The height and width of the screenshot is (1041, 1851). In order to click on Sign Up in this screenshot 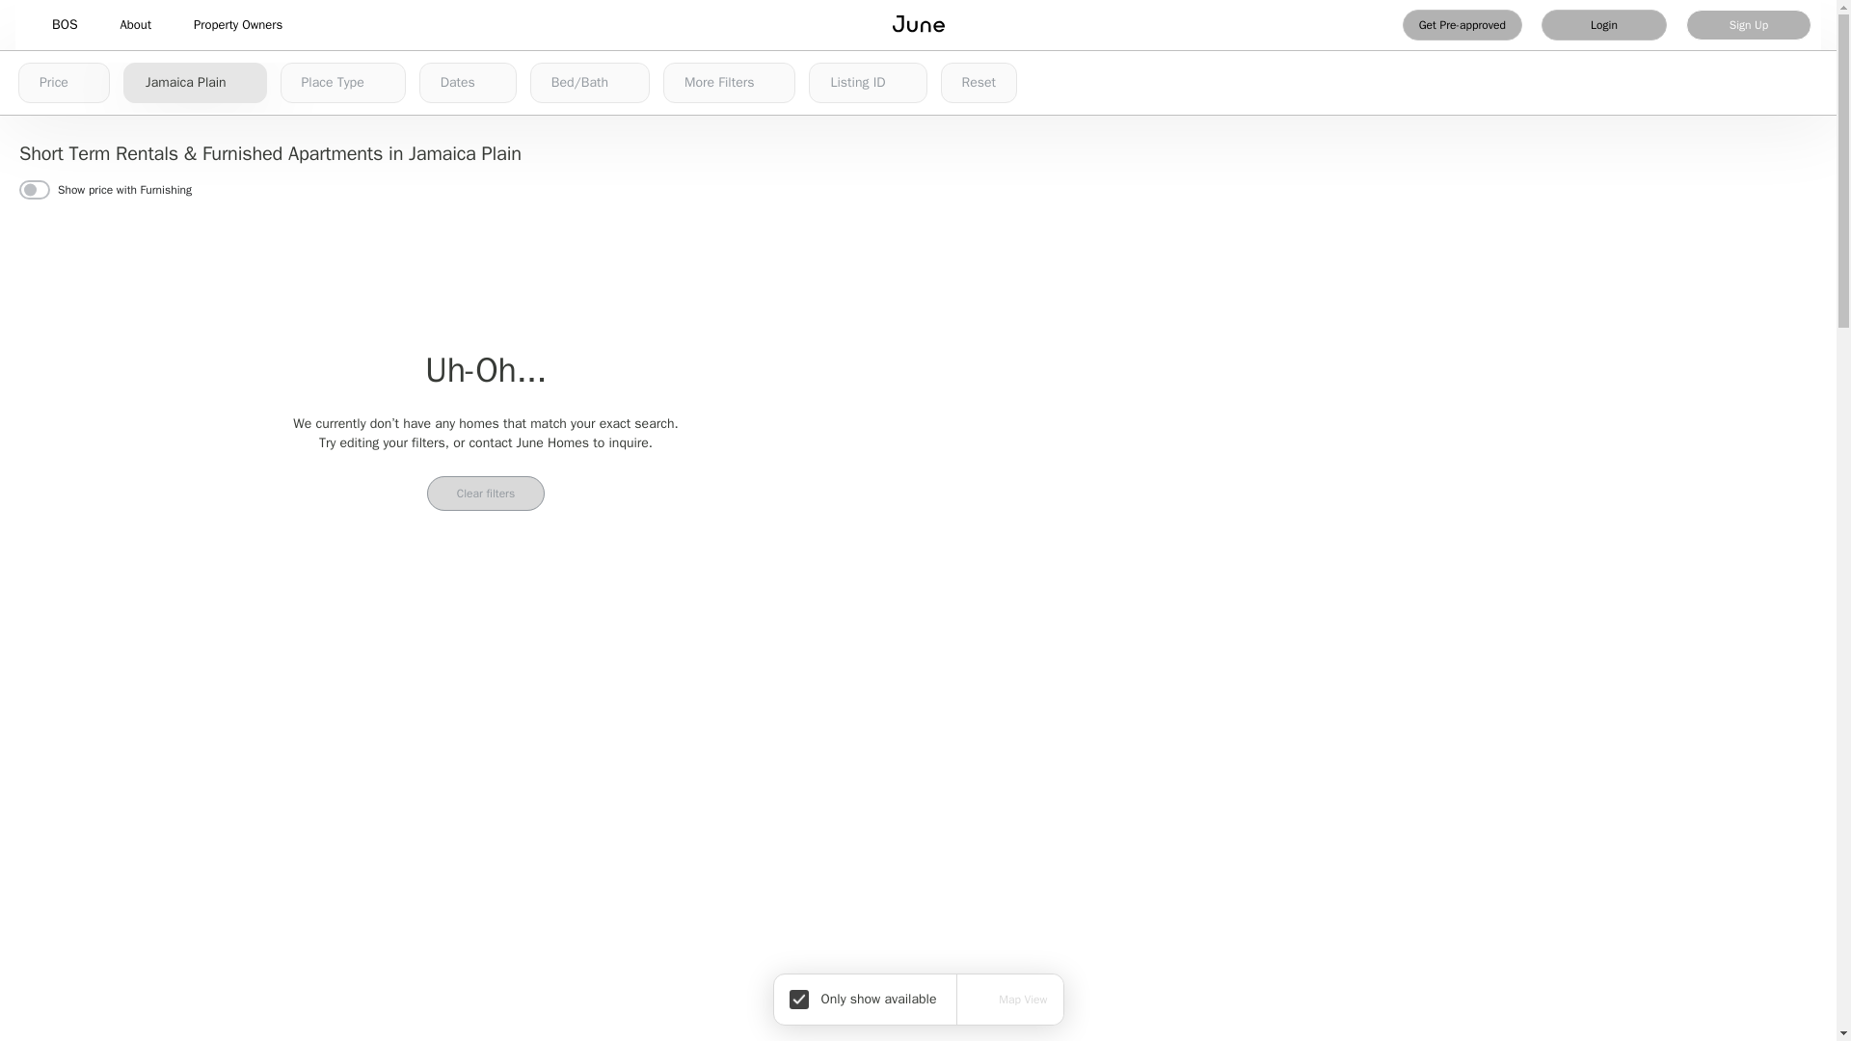, I will do `click(1749, 25)`.